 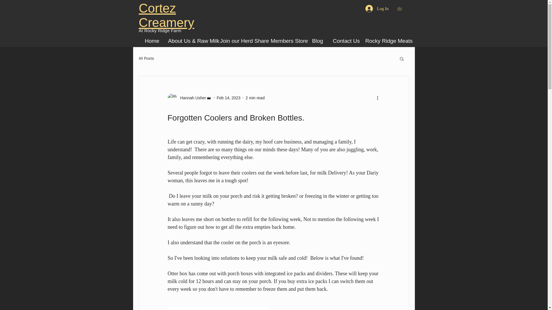 I want to click on Feb 14, 2023, so click(x=229, y=97).